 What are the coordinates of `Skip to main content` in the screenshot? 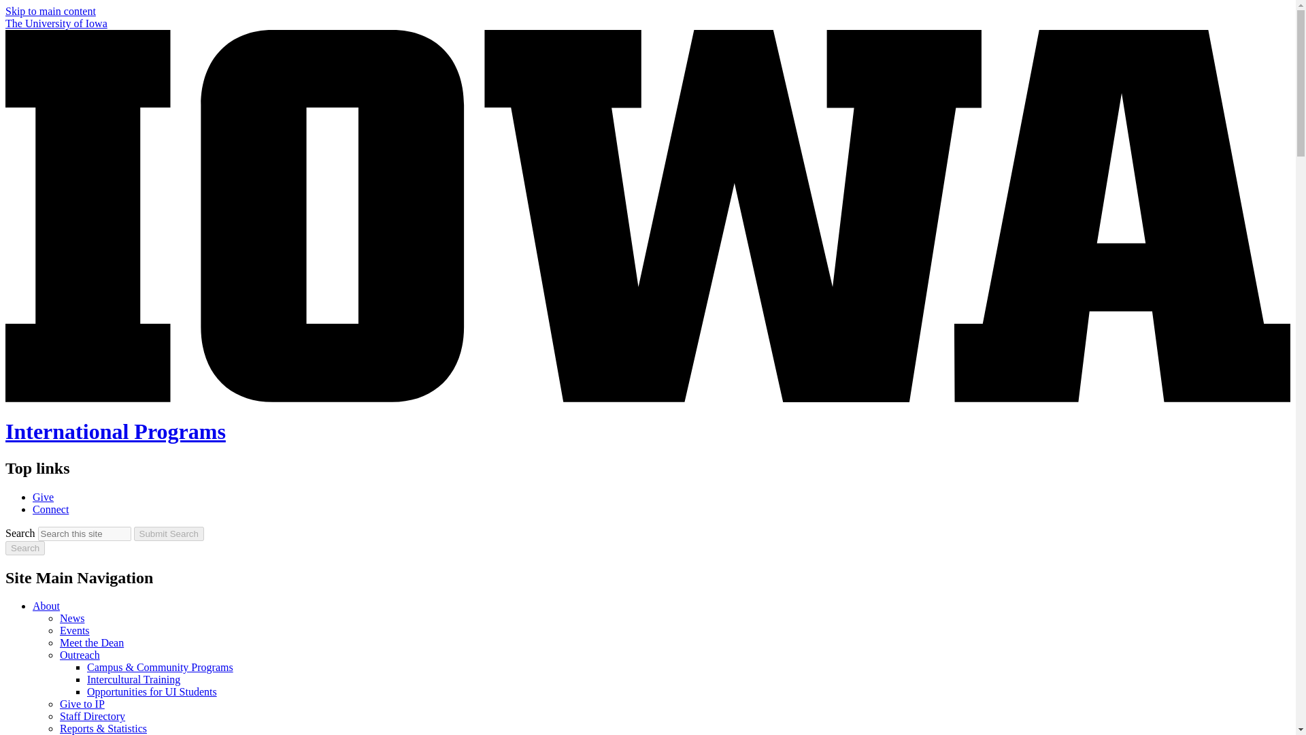 It's located at (50, 11).